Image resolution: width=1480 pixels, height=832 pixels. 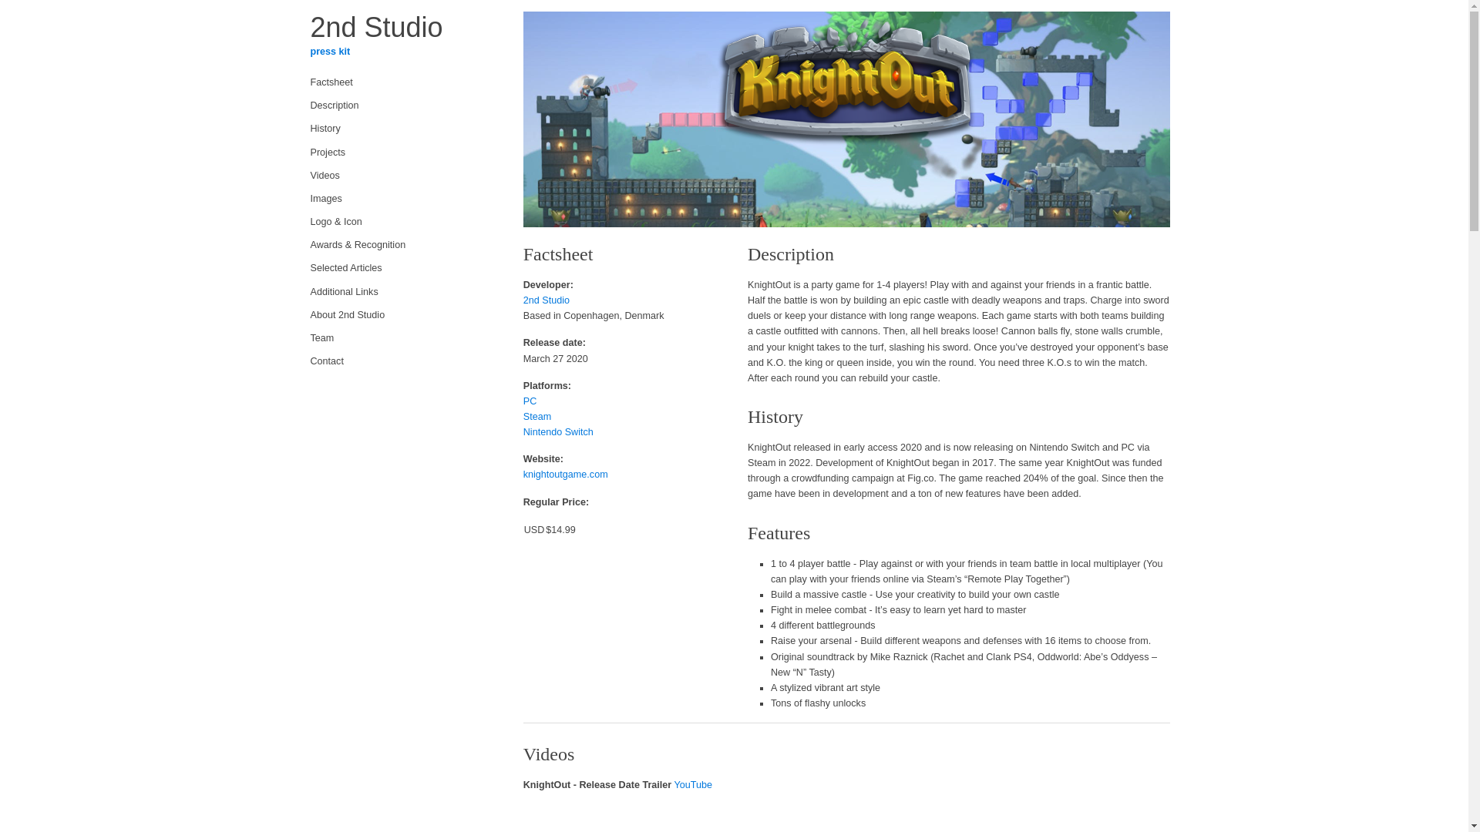 What do you see at coordinates (331, 52) in the screenshot?
I see `press kit` at bounding box center [331, 52].